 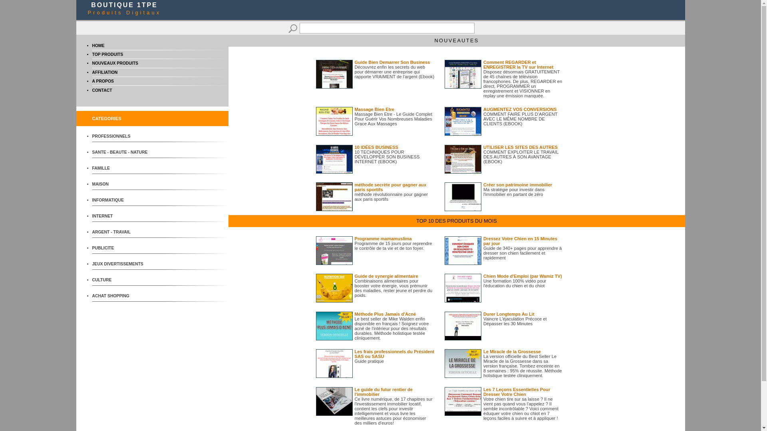 What do you see at coordinates (521, 147) in the screenshot?
I see `UTILISER LES SITES DES AUTRES` at bounding box center [521, 147].